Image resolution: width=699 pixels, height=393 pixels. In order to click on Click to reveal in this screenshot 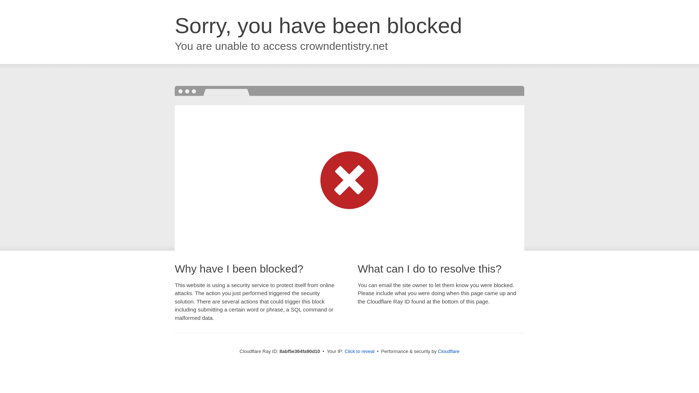, I will do `click(360, 352)`.